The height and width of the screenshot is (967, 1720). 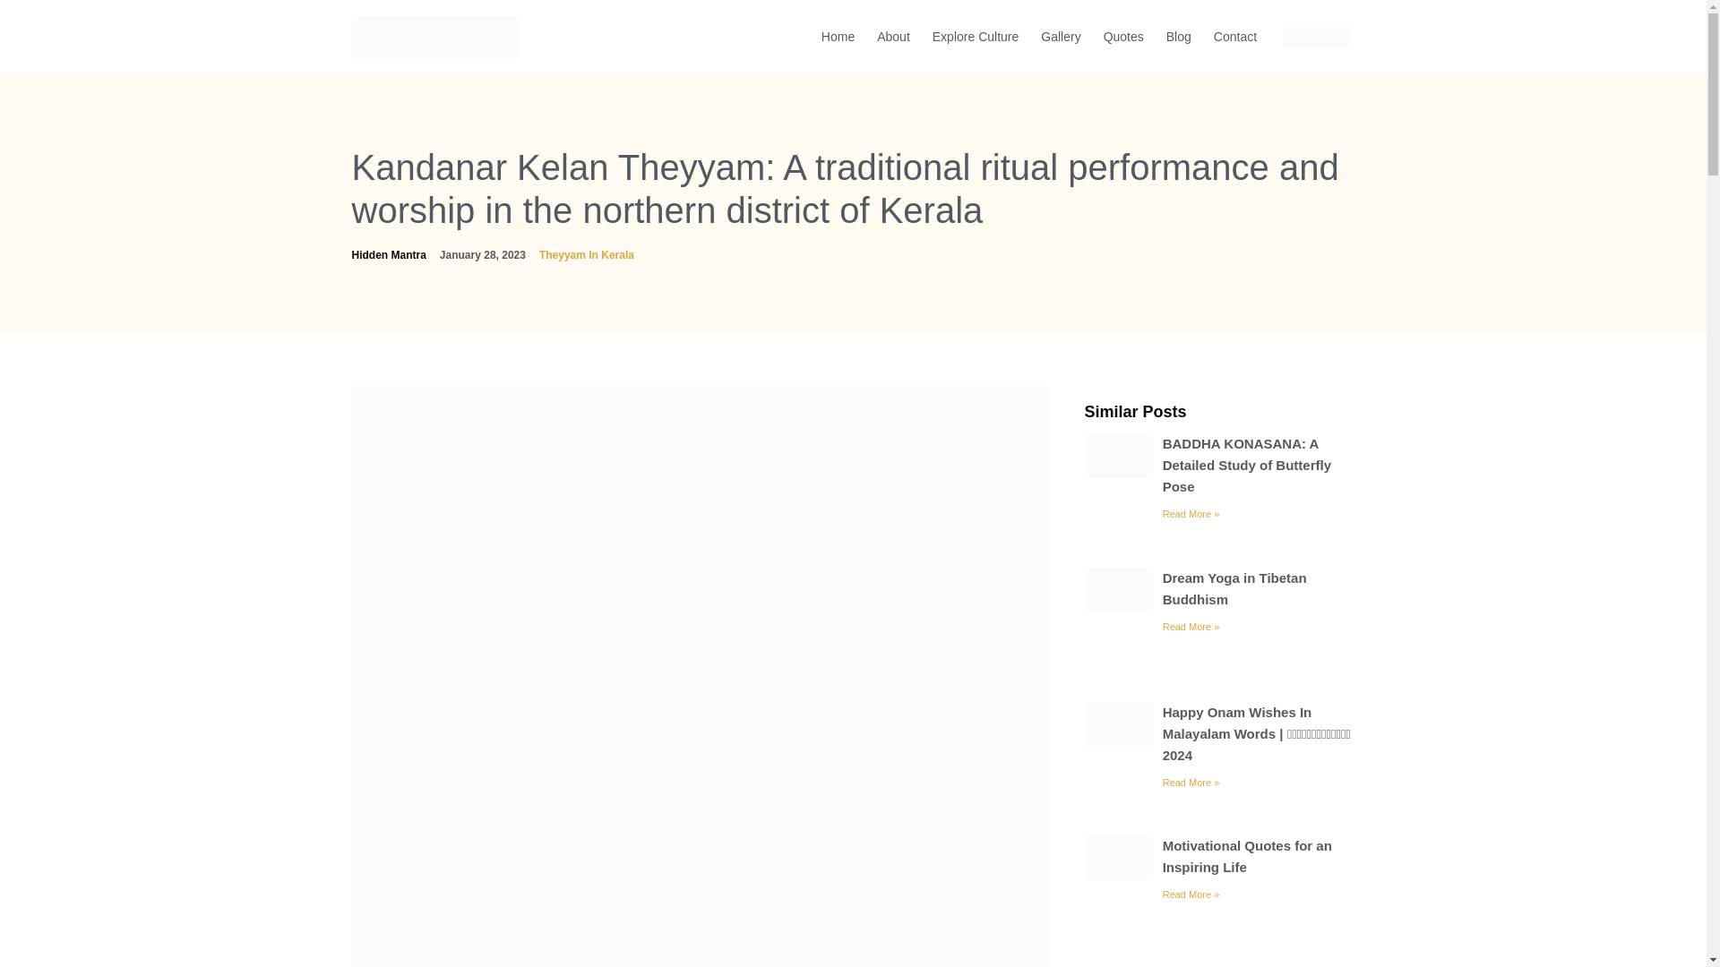 I want to click on Home, so click(x=838, y=36).